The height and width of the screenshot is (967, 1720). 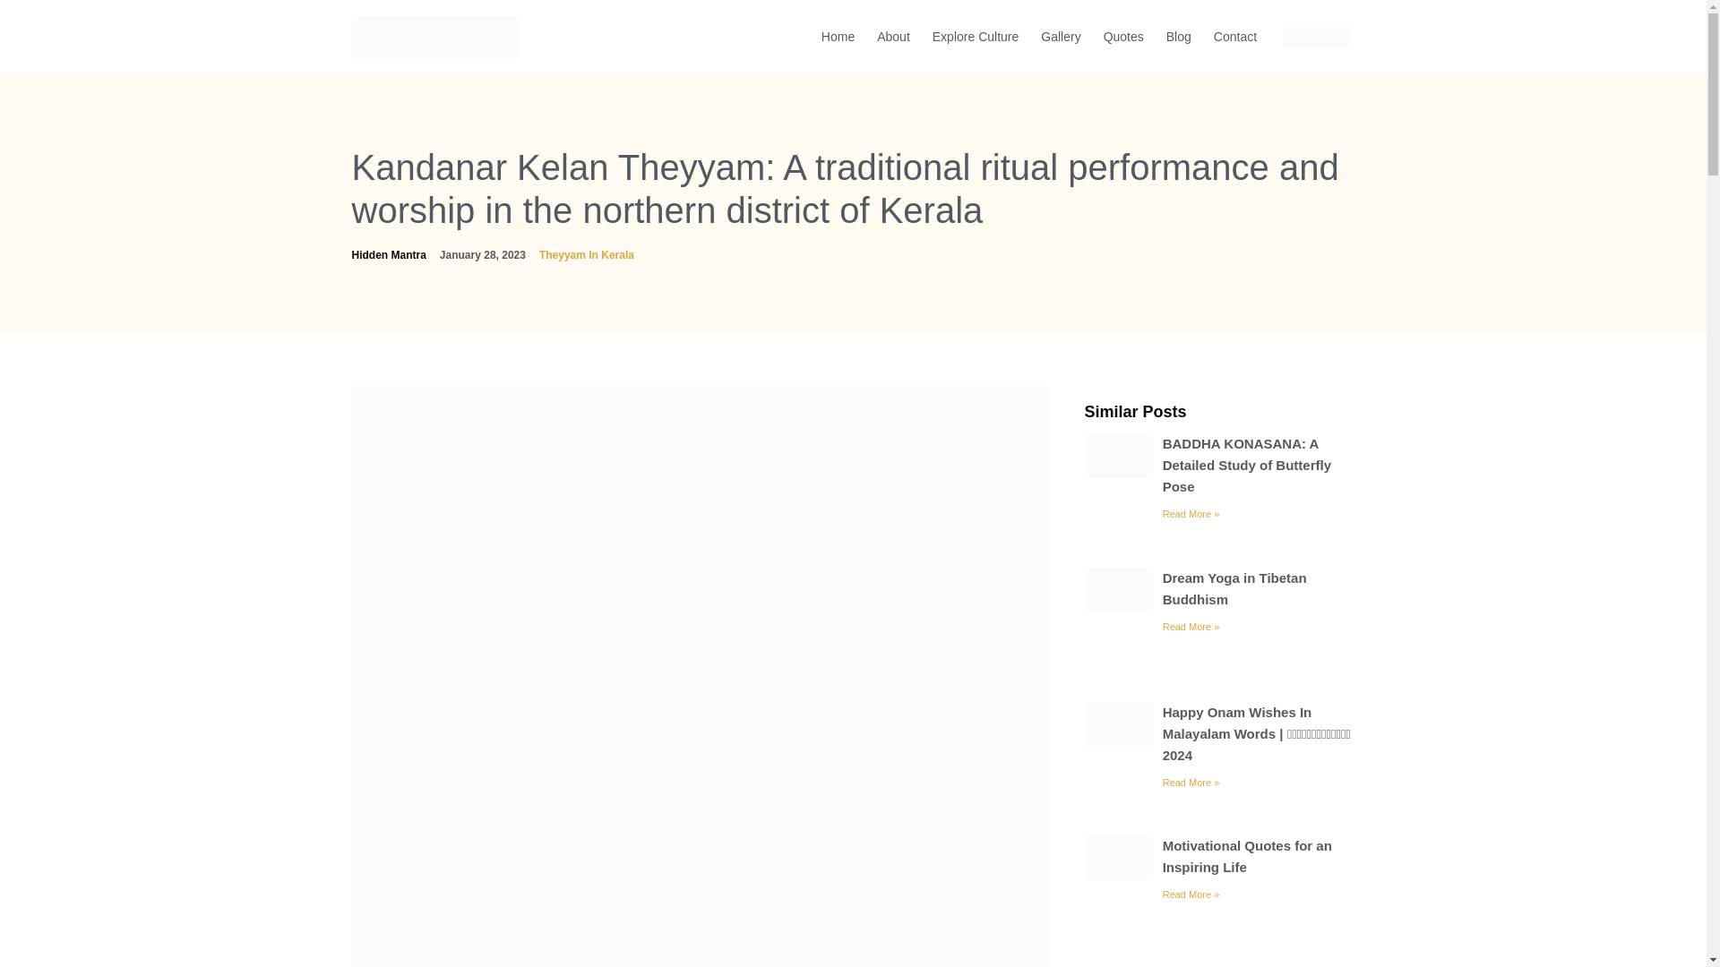 I want to click on Home, so click(x=838, y=36).